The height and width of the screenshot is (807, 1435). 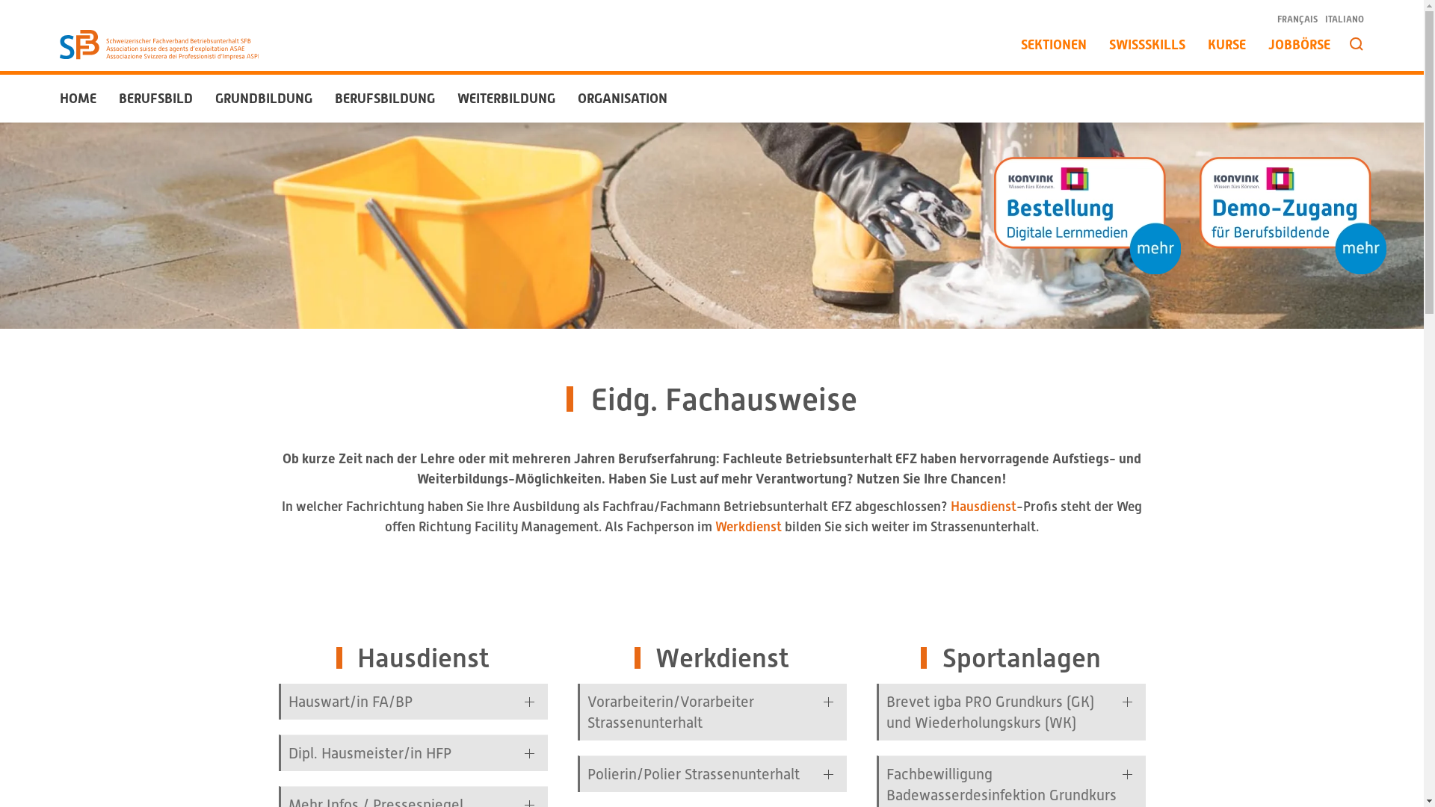 What do you see at coordinates (414, 702) in the screenshot?
I see `Hauswart/in FA/BP` at bounding box center [414, 702].